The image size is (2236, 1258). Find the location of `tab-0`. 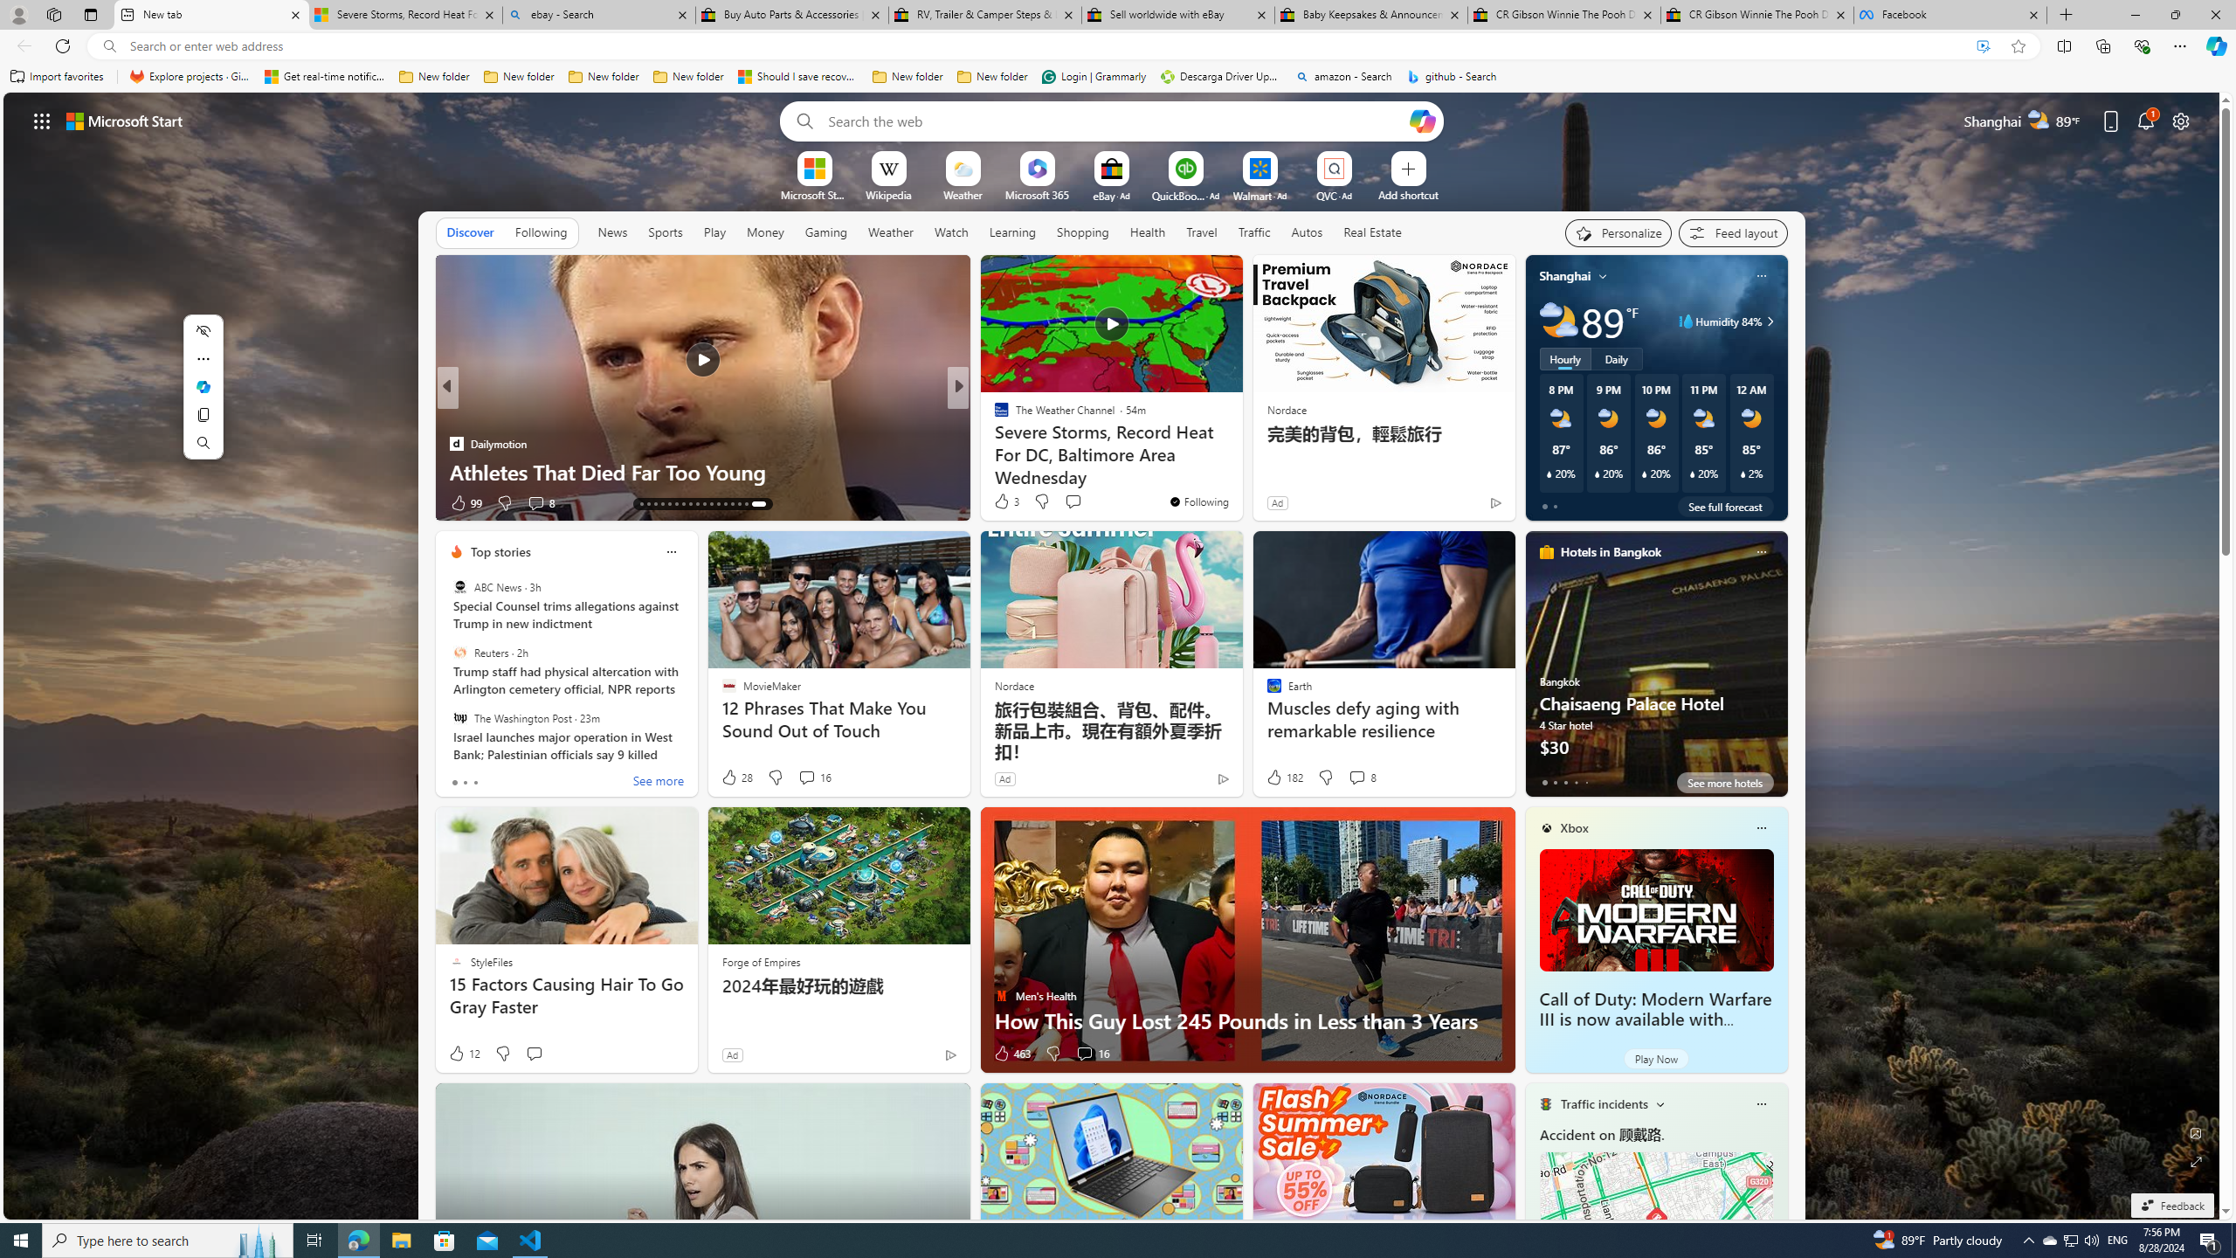

tab-0 is located at coordinates (1544, 782).